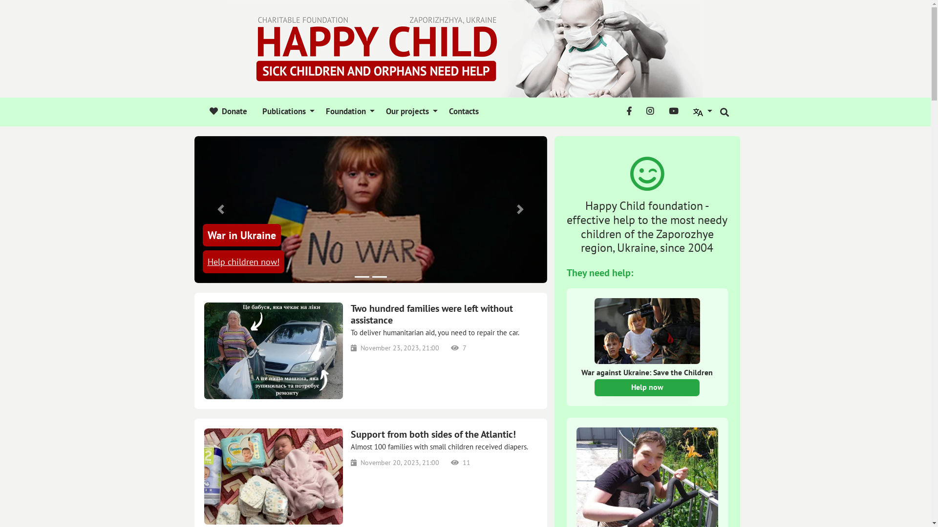 This screenshot has width=938, height=527. I want to click on Help now, so click(647, 387).